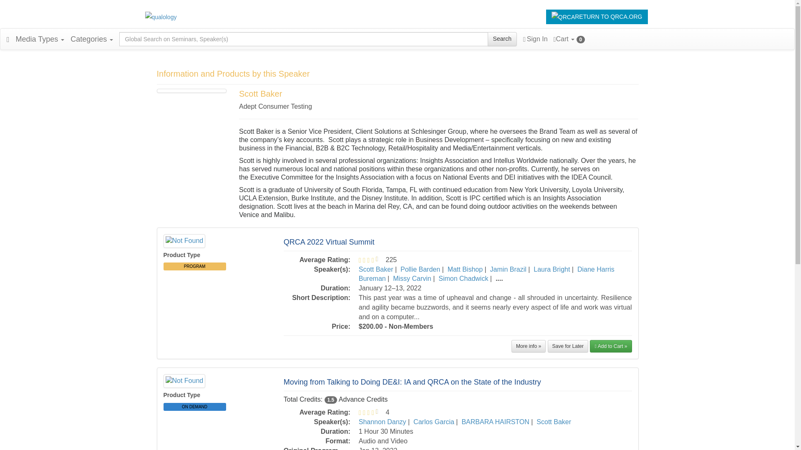 This screenshot has height=450, width=801. I want to click on Media Types, so click(40, 39).